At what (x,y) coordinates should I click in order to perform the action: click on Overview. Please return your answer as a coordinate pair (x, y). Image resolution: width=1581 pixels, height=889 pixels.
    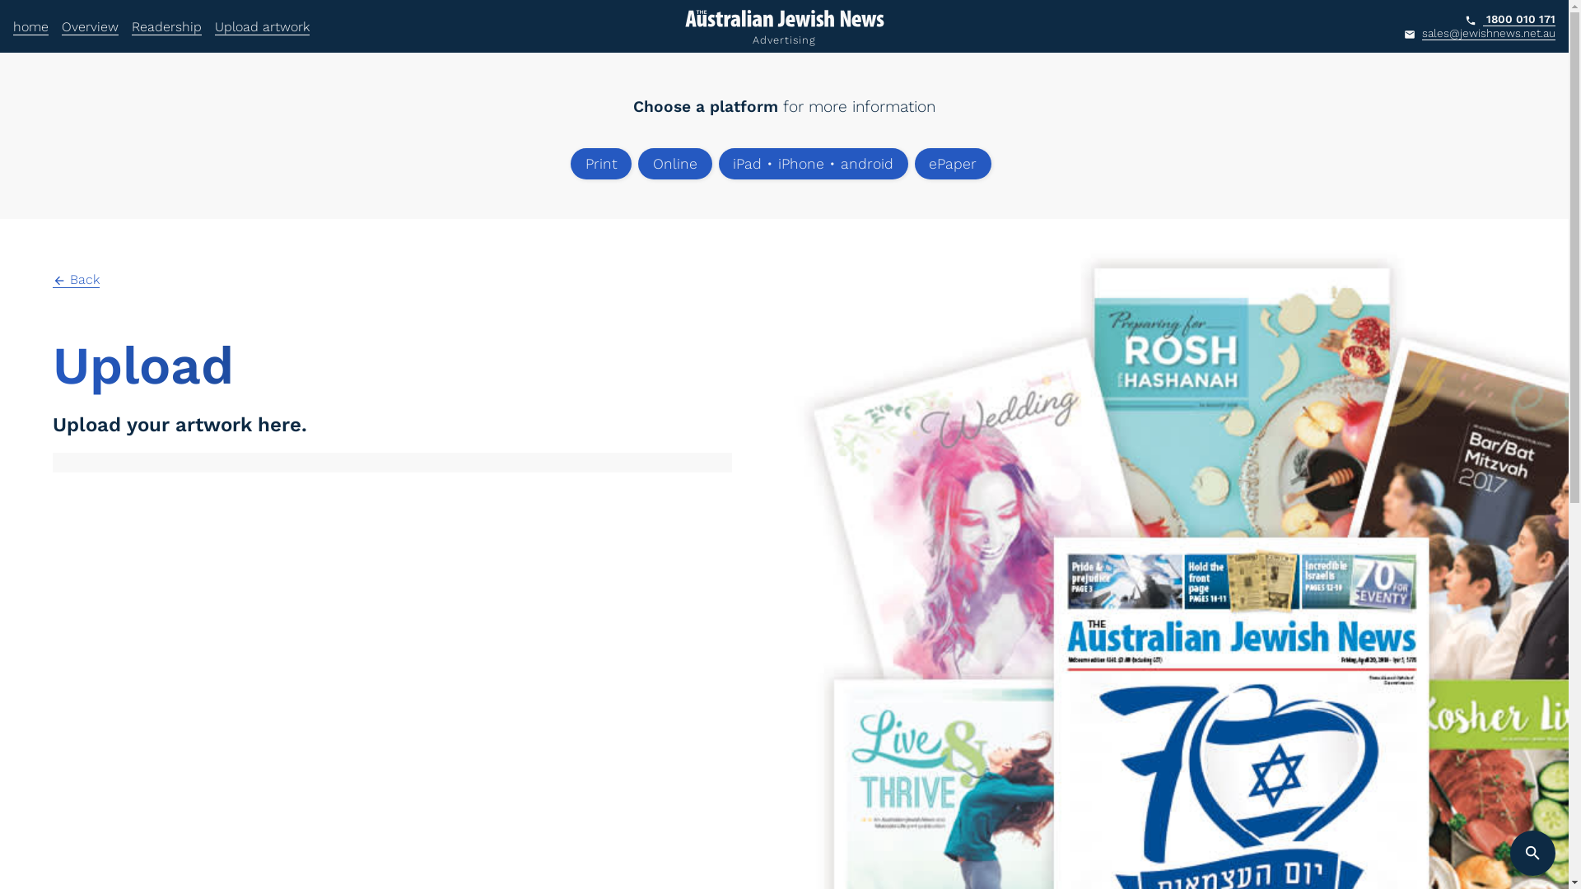
    Looking at the image, I should click on (91, 26).